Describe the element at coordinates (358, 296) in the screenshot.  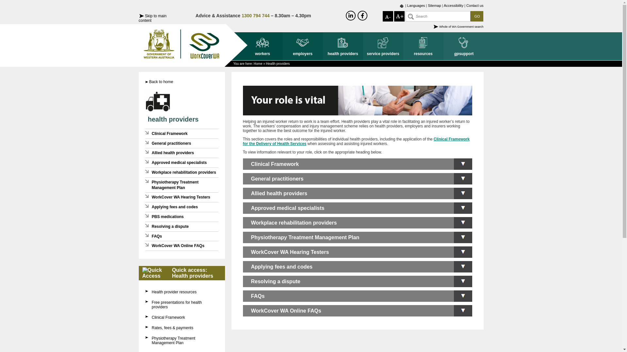
I see `FAQs` at that location.